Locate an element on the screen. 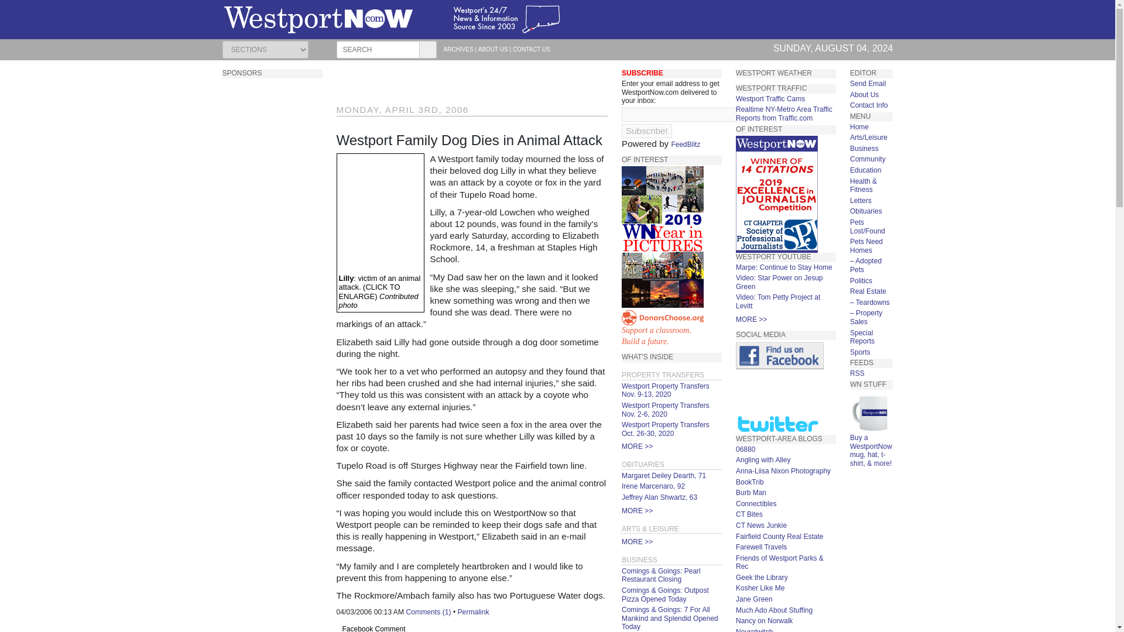  CONTACT US is located at coordinates (532, 49).